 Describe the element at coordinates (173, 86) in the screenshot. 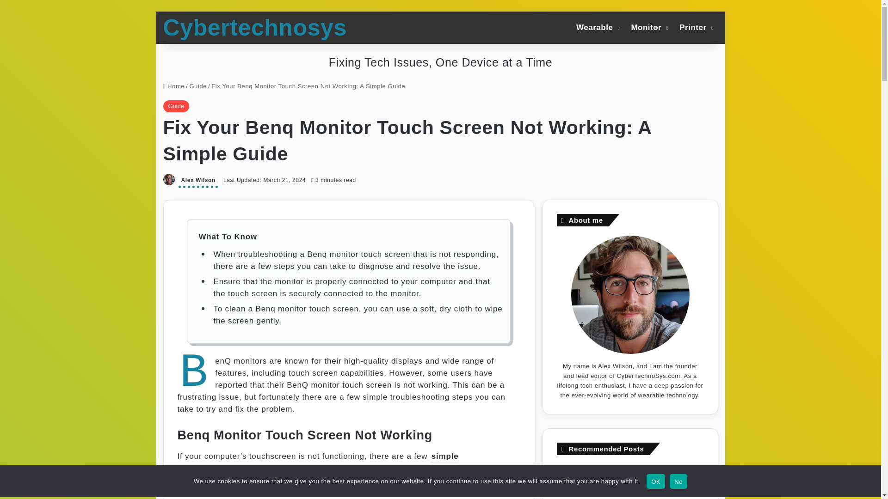

I see `Home` at that location.